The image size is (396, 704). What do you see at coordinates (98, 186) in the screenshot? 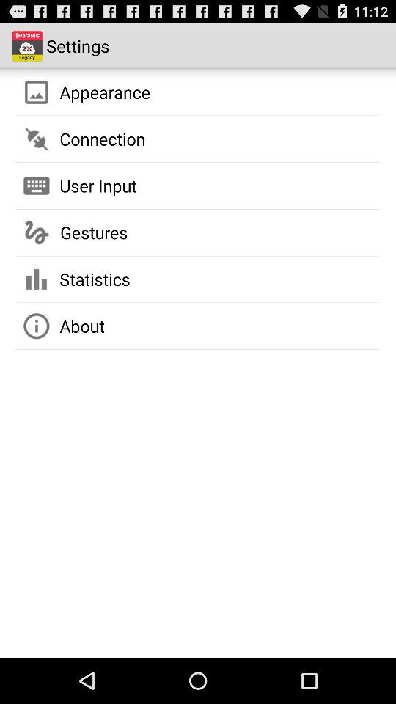
I see `launch user input icon` at bounding box center [98, 186].